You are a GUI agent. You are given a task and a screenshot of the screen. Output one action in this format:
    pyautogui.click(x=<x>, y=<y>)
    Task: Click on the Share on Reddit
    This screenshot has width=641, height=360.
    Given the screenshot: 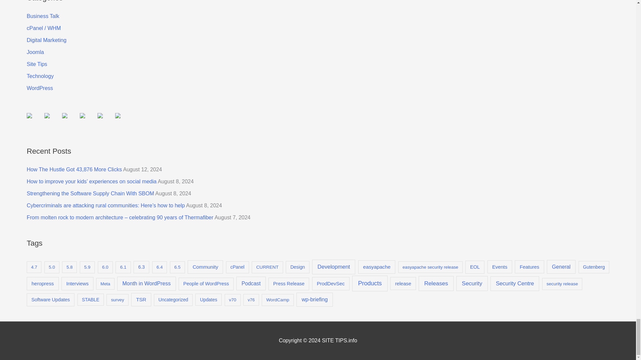 What is the action you would take?
    pyautogui.click(x=65, y=116)
    